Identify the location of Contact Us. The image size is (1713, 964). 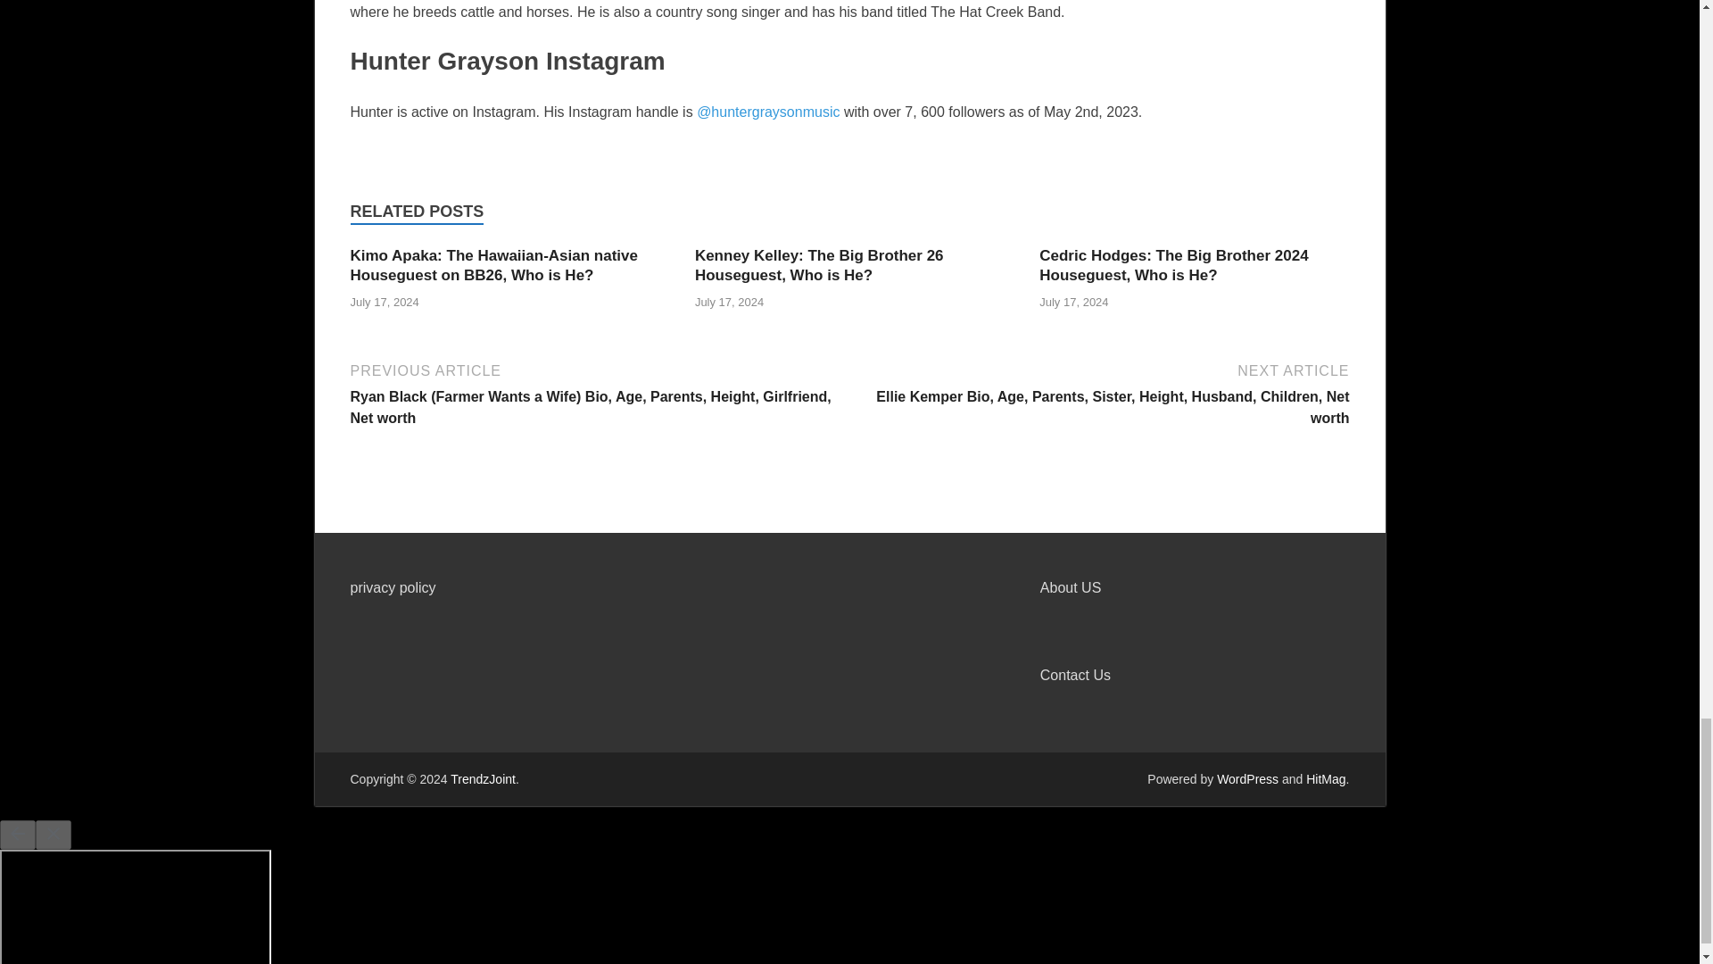
(1074, 675).